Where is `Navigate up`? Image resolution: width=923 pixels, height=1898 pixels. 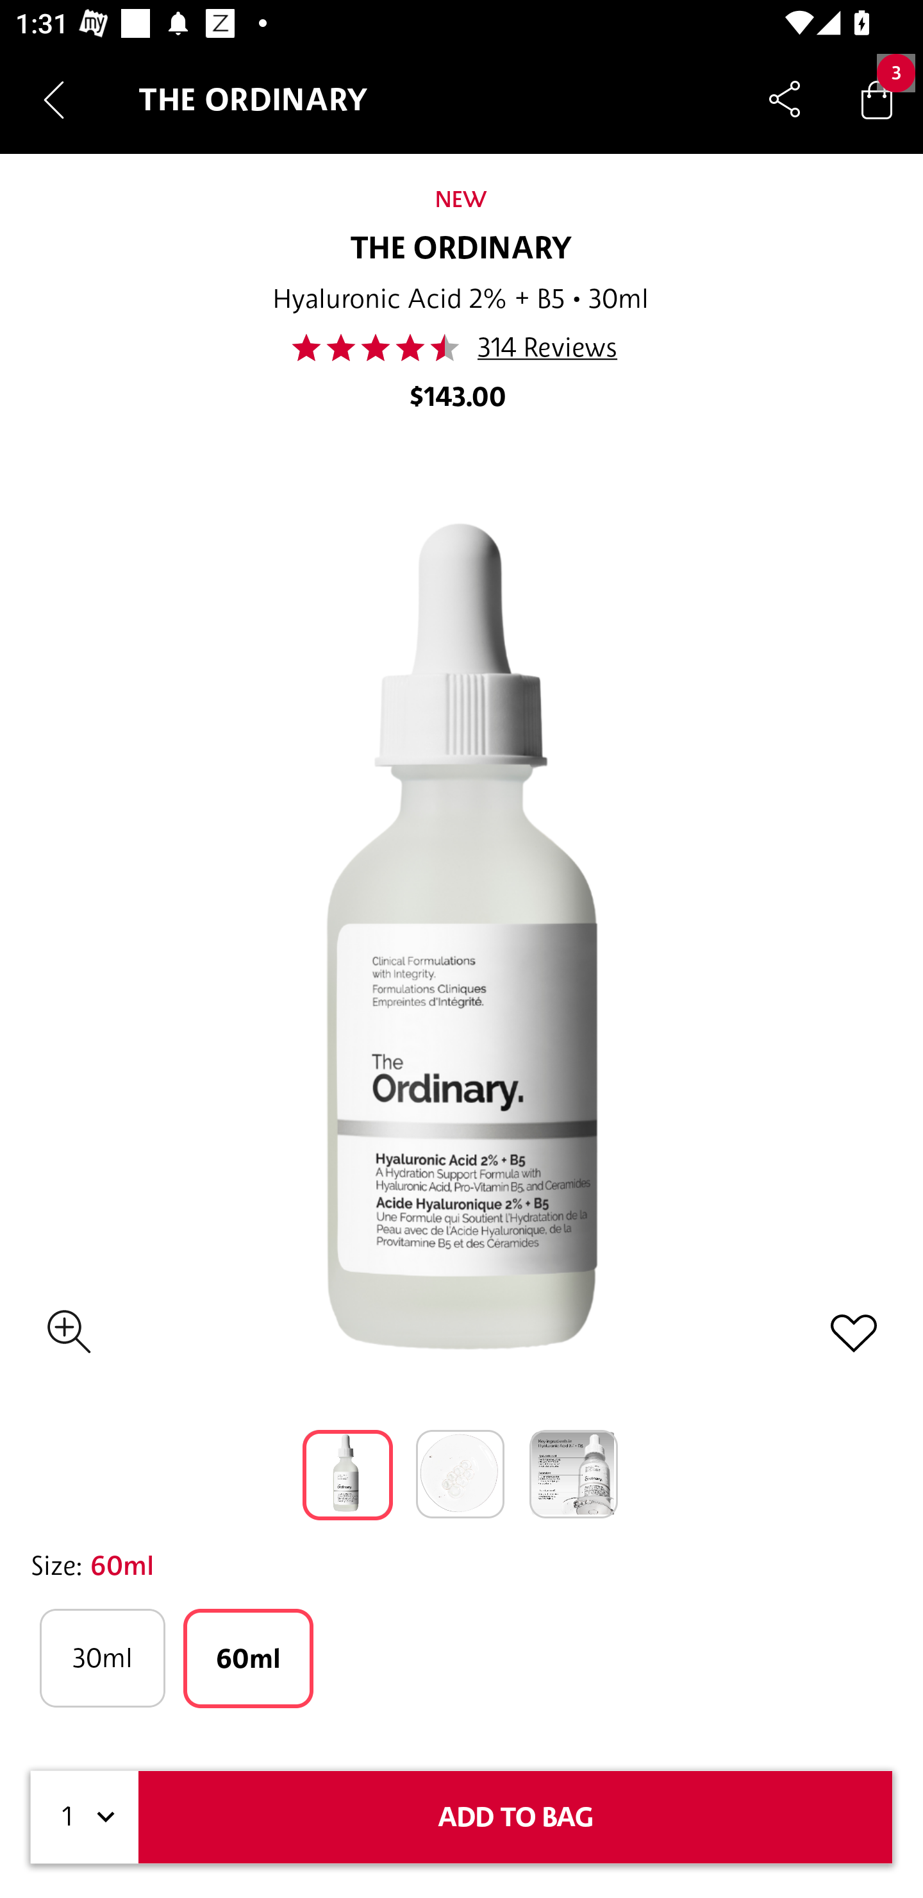
Navigate up is located at coordinates (54, 99).